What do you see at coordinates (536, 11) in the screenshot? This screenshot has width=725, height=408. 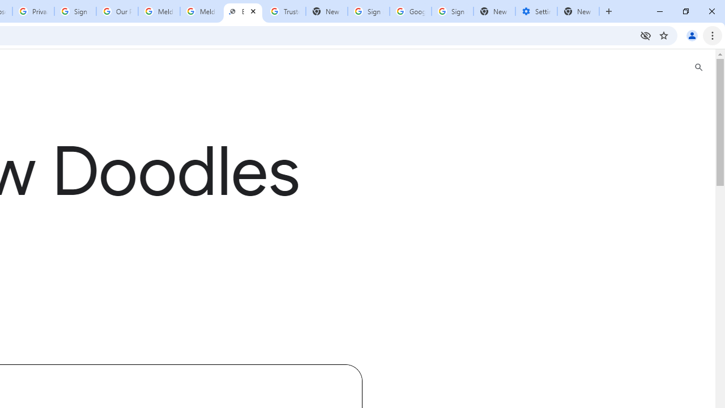 I see `Settings - Addresses and more` at bounding box center [536, 11].